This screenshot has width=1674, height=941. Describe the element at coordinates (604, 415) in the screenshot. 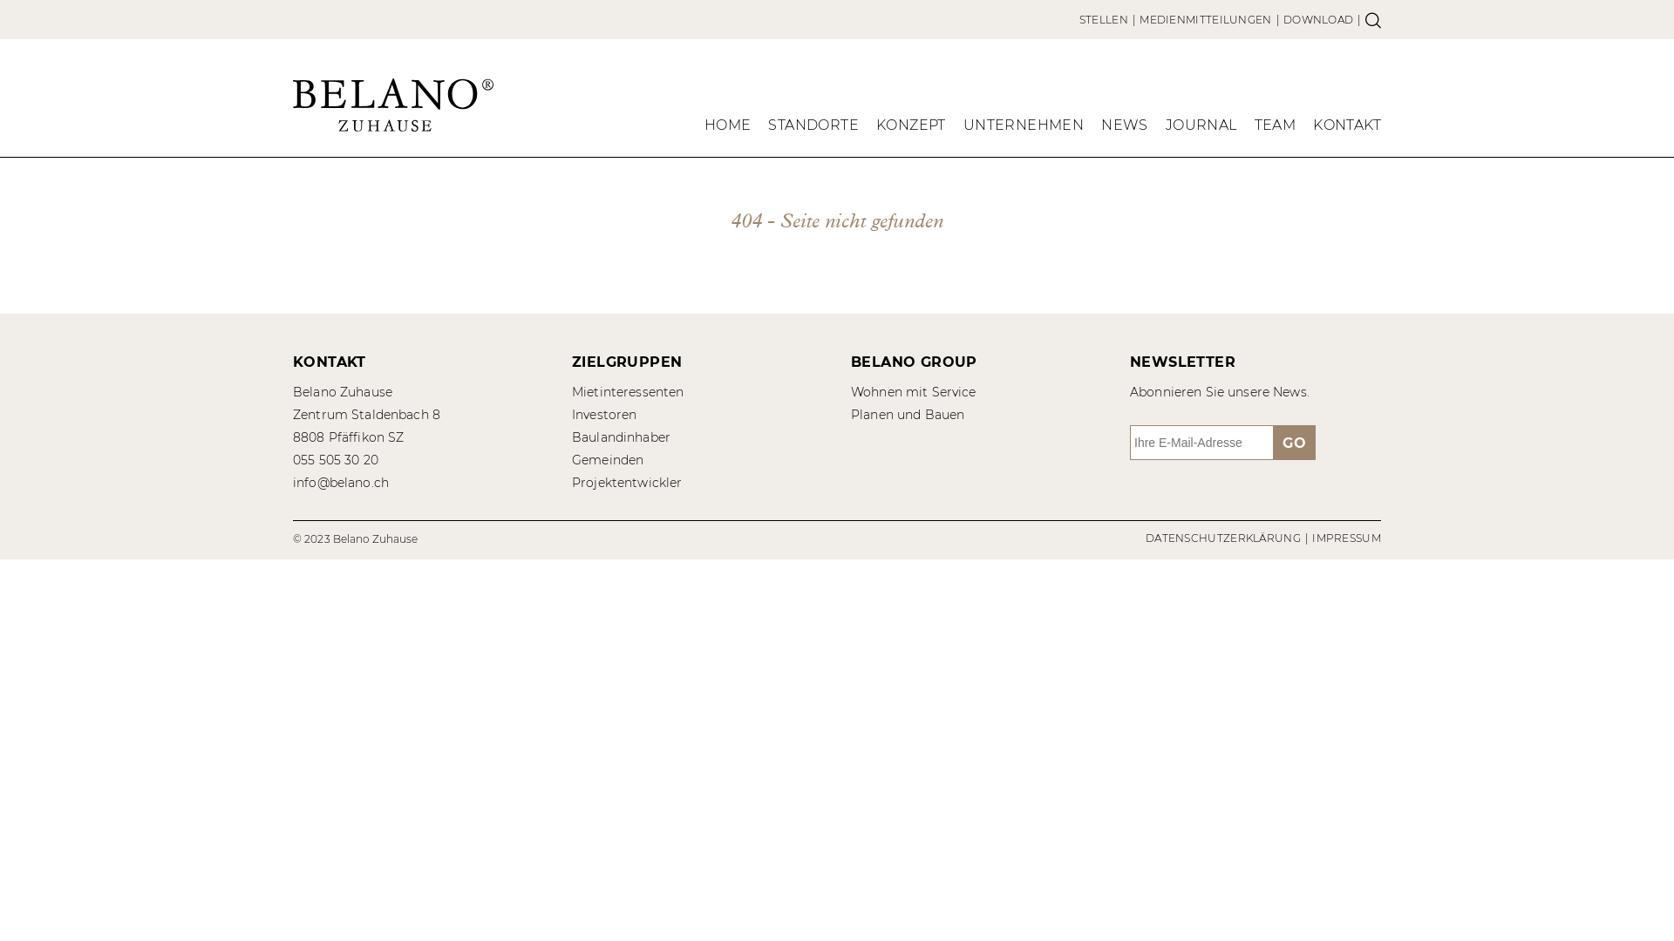

I see `Investoren` at that location.